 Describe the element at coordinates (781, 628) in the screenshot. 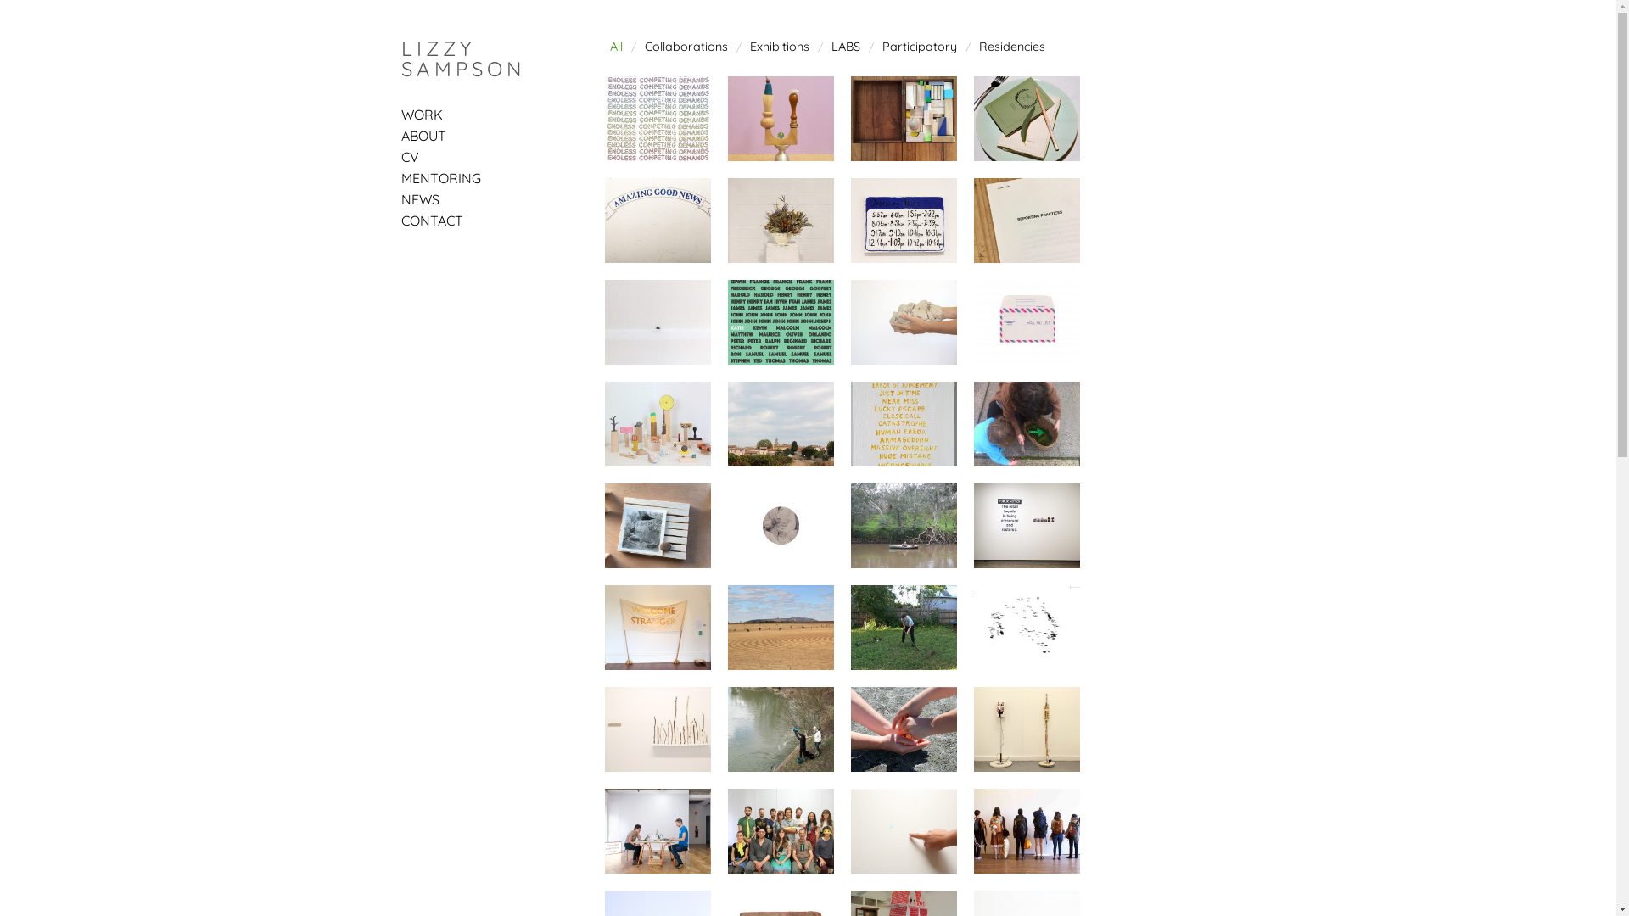

I see `Time Place Space NOMAD` at that location.